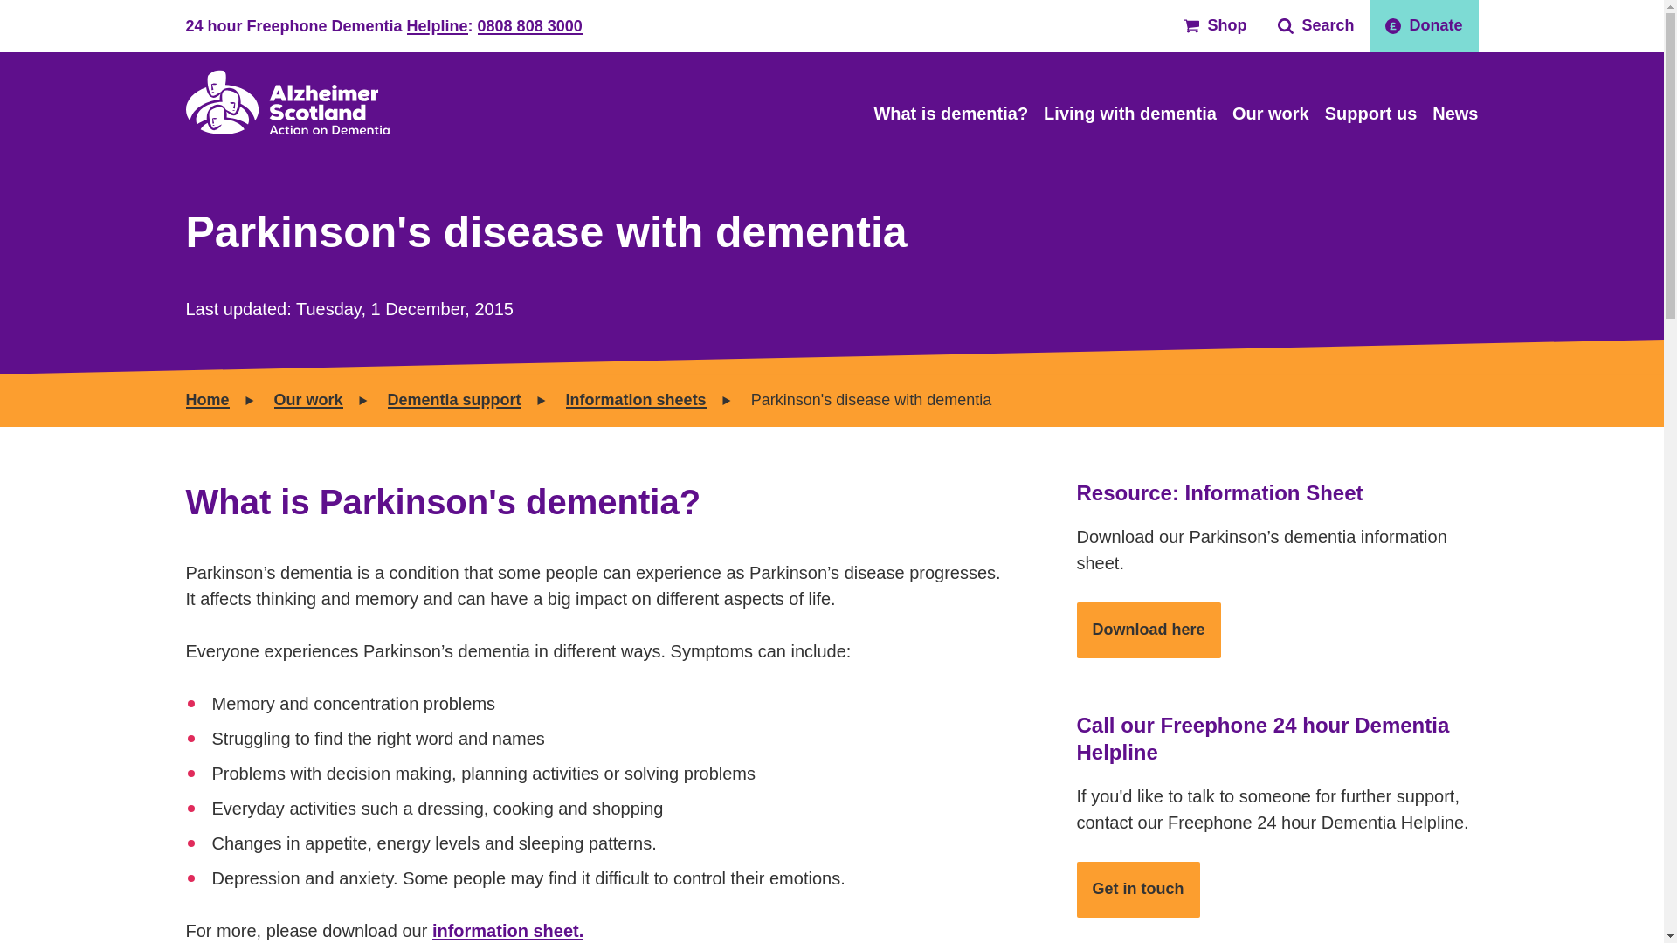  Describe the element at coordinates (309, 400) in the screenshot. I see `Our work` at that location.